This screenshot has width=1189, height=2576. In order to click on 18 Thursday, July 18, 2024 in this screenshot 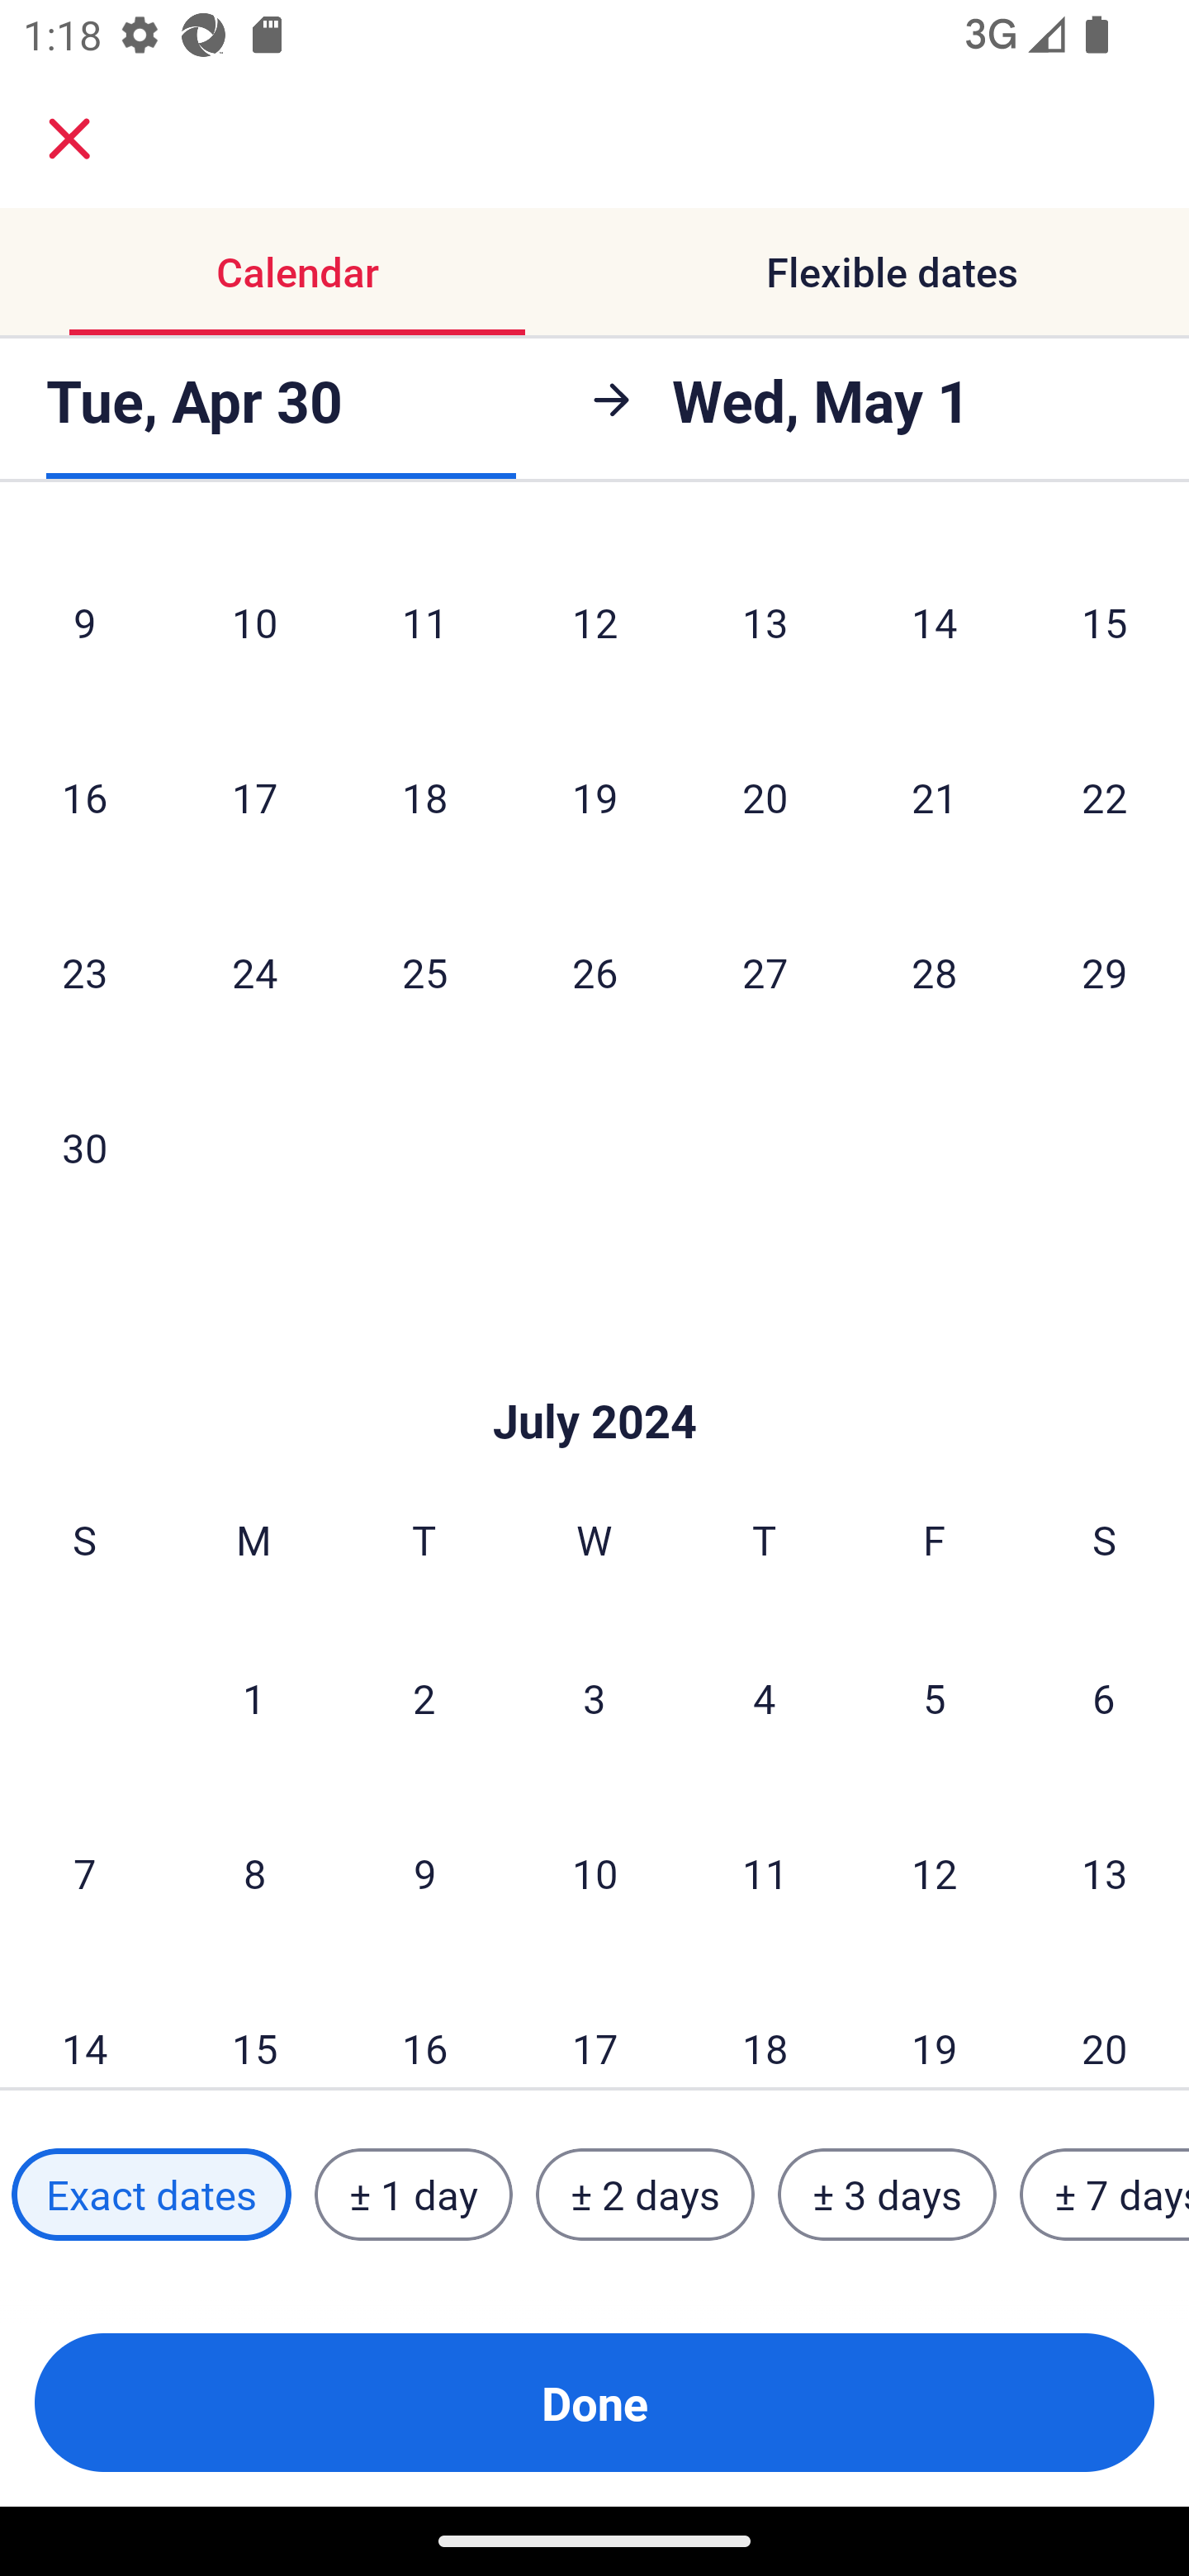, I will do `click(765, 2024)`.